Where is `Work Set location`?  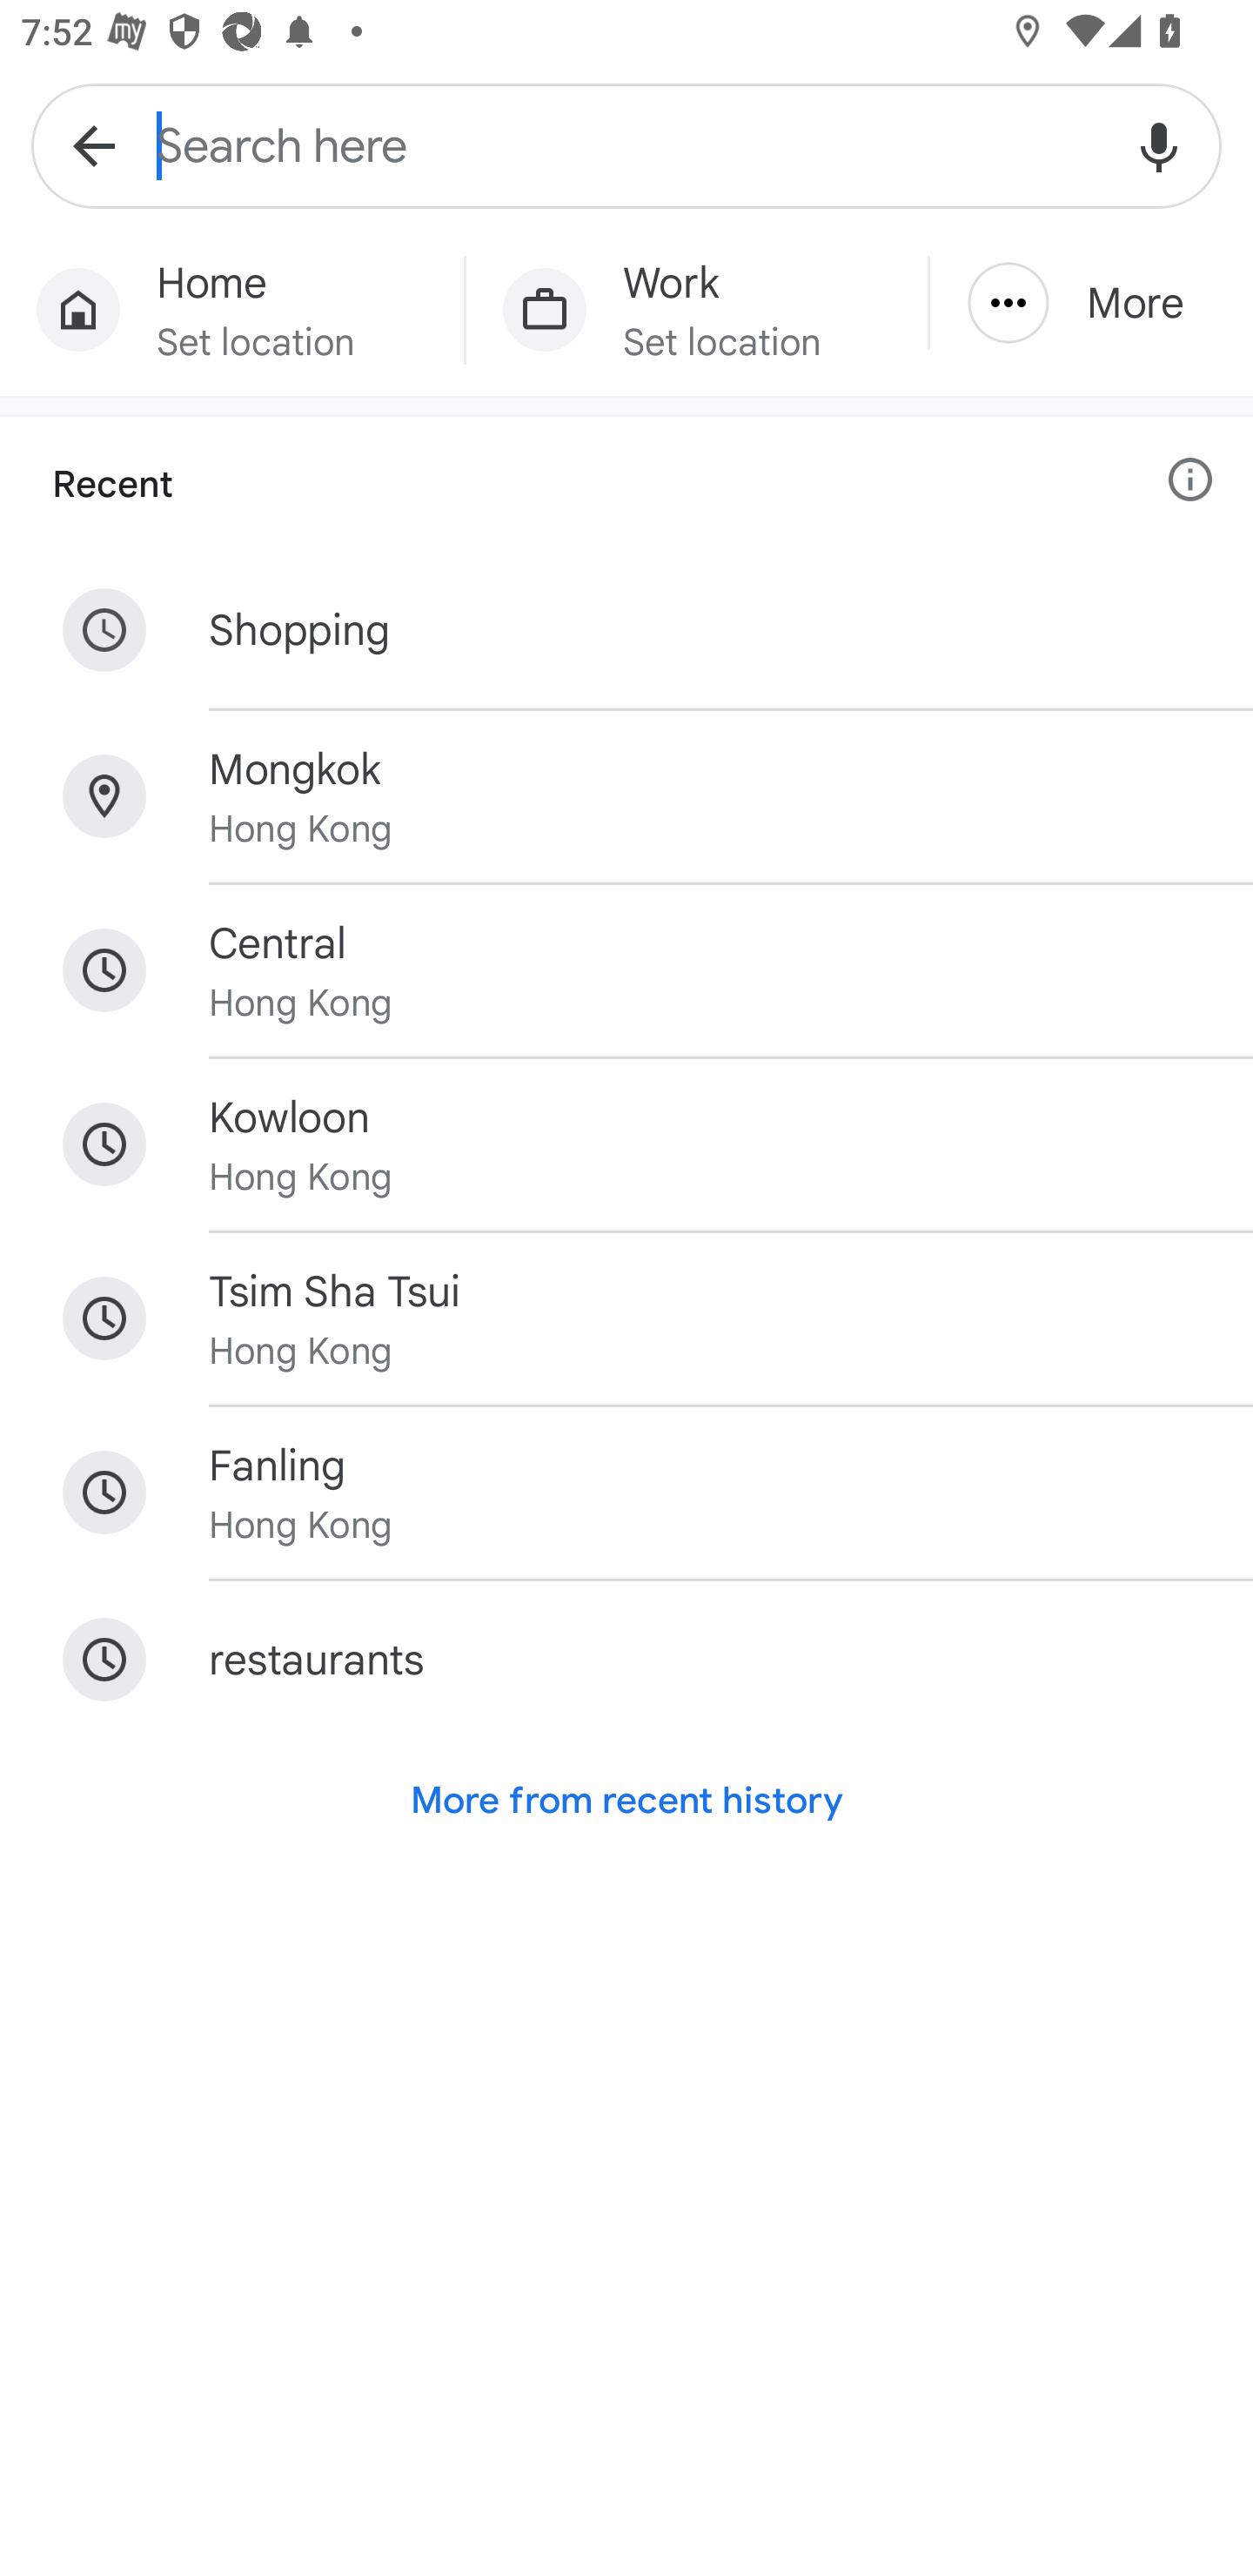 Work Set location is located at coordinates (696, 310).